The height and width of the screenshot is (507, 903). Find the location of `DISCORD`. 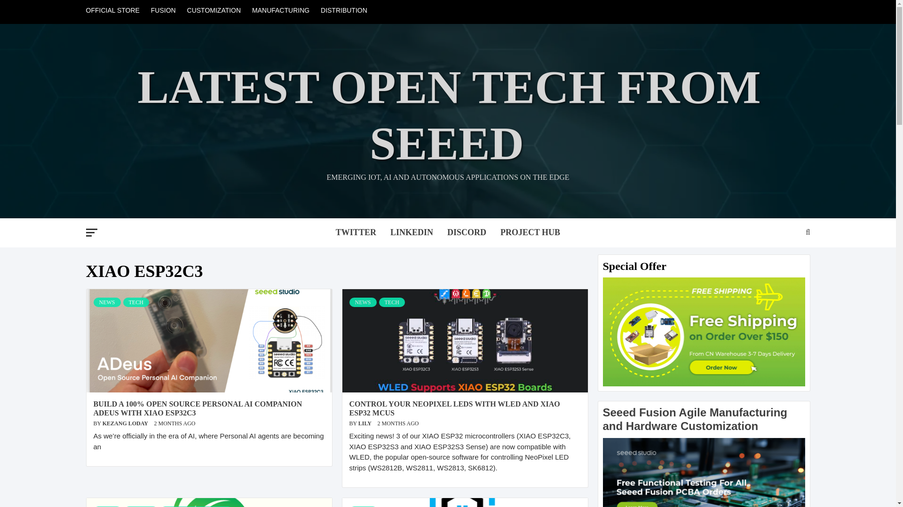

DISCORD is located at coordinates (467, 233).